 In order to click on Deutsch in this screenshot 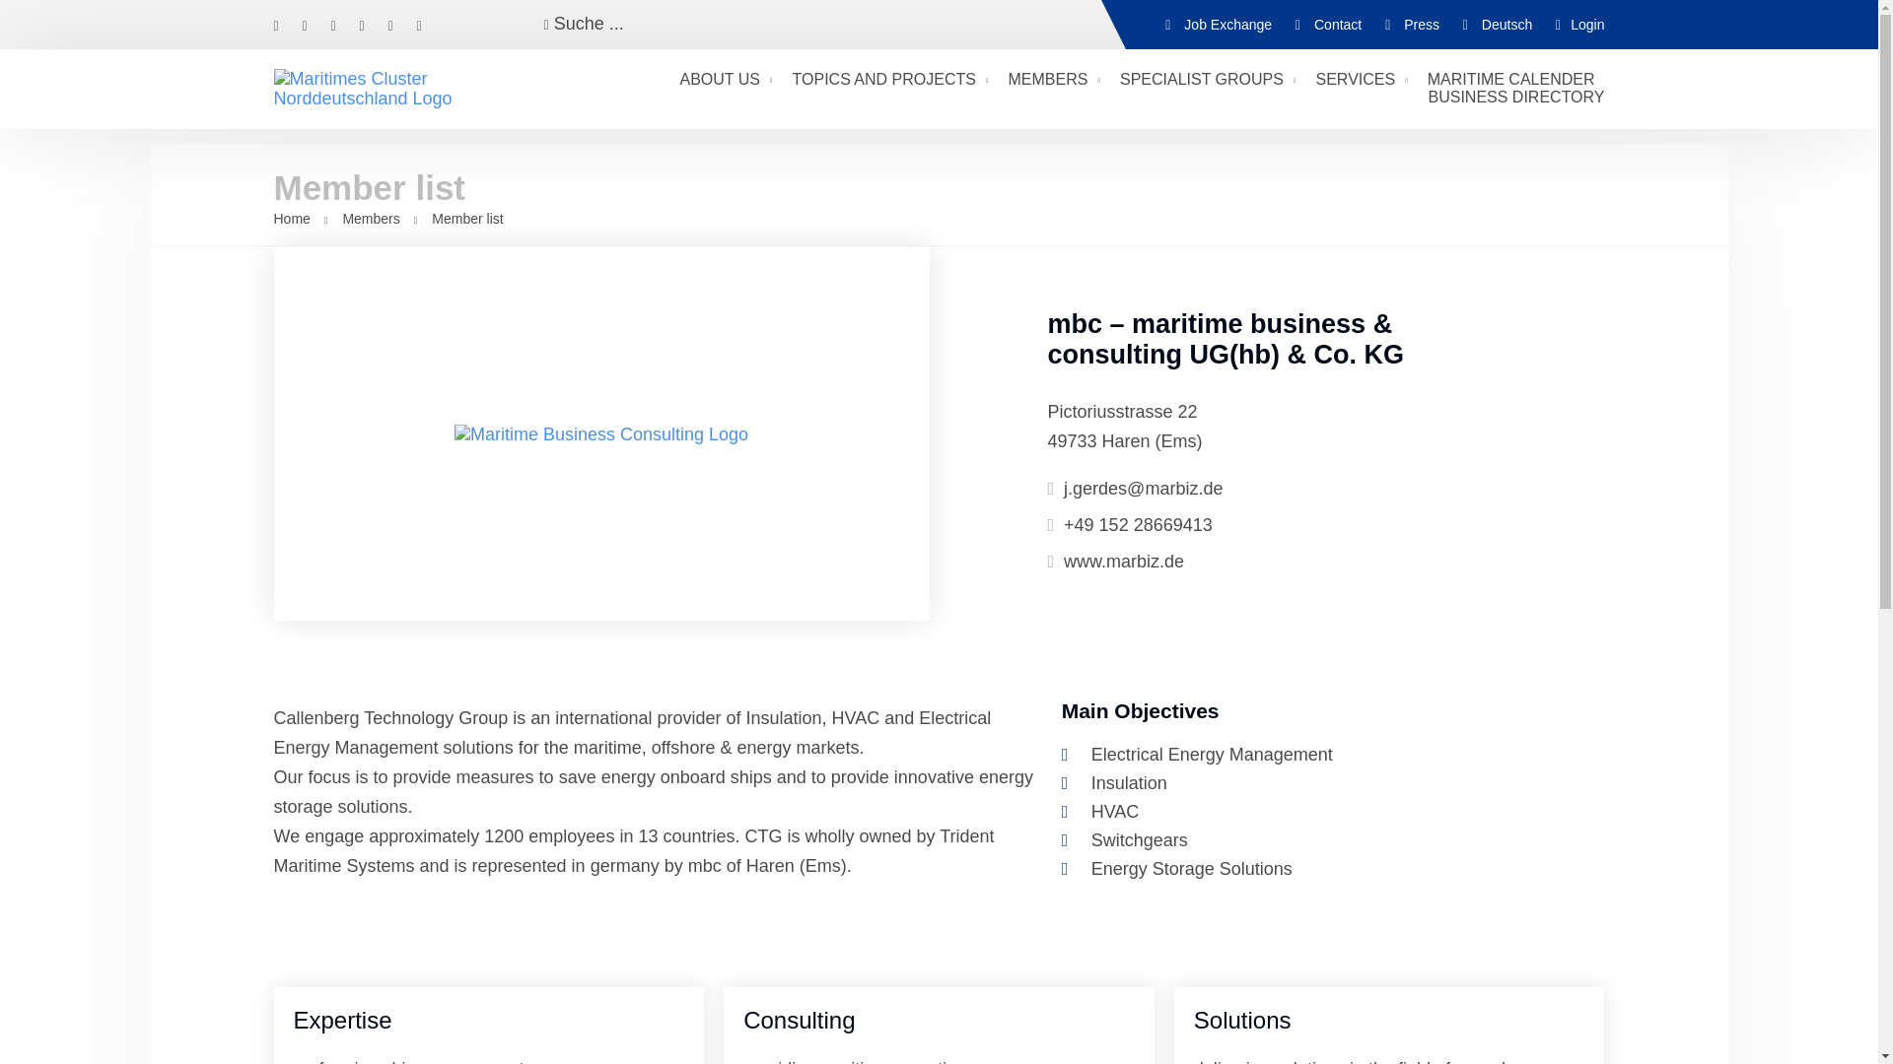, I will do `click(1507, 25)`.